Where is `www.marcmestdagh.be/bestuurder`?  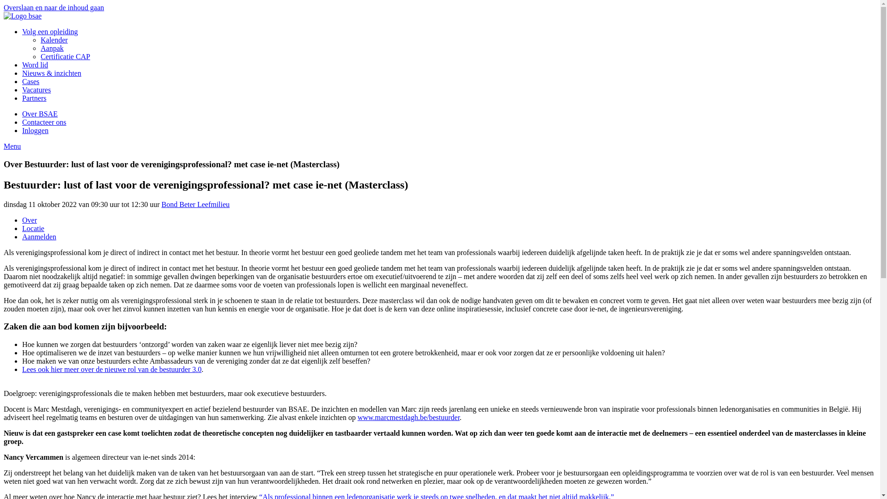
www.marcmestdagh.be/bestuurder is located at coordinates (408, 418).